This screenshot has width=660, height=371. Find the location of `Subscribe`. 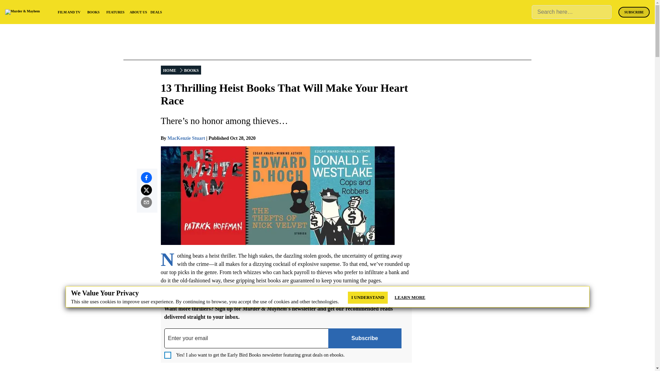

Subscribe is located at coordinates (364, 338).